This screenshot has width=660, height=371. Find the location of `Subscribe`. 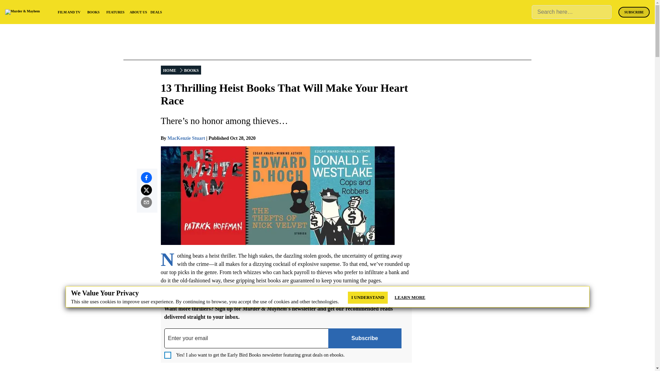

Subscribe is located at coordinates (364, 338).